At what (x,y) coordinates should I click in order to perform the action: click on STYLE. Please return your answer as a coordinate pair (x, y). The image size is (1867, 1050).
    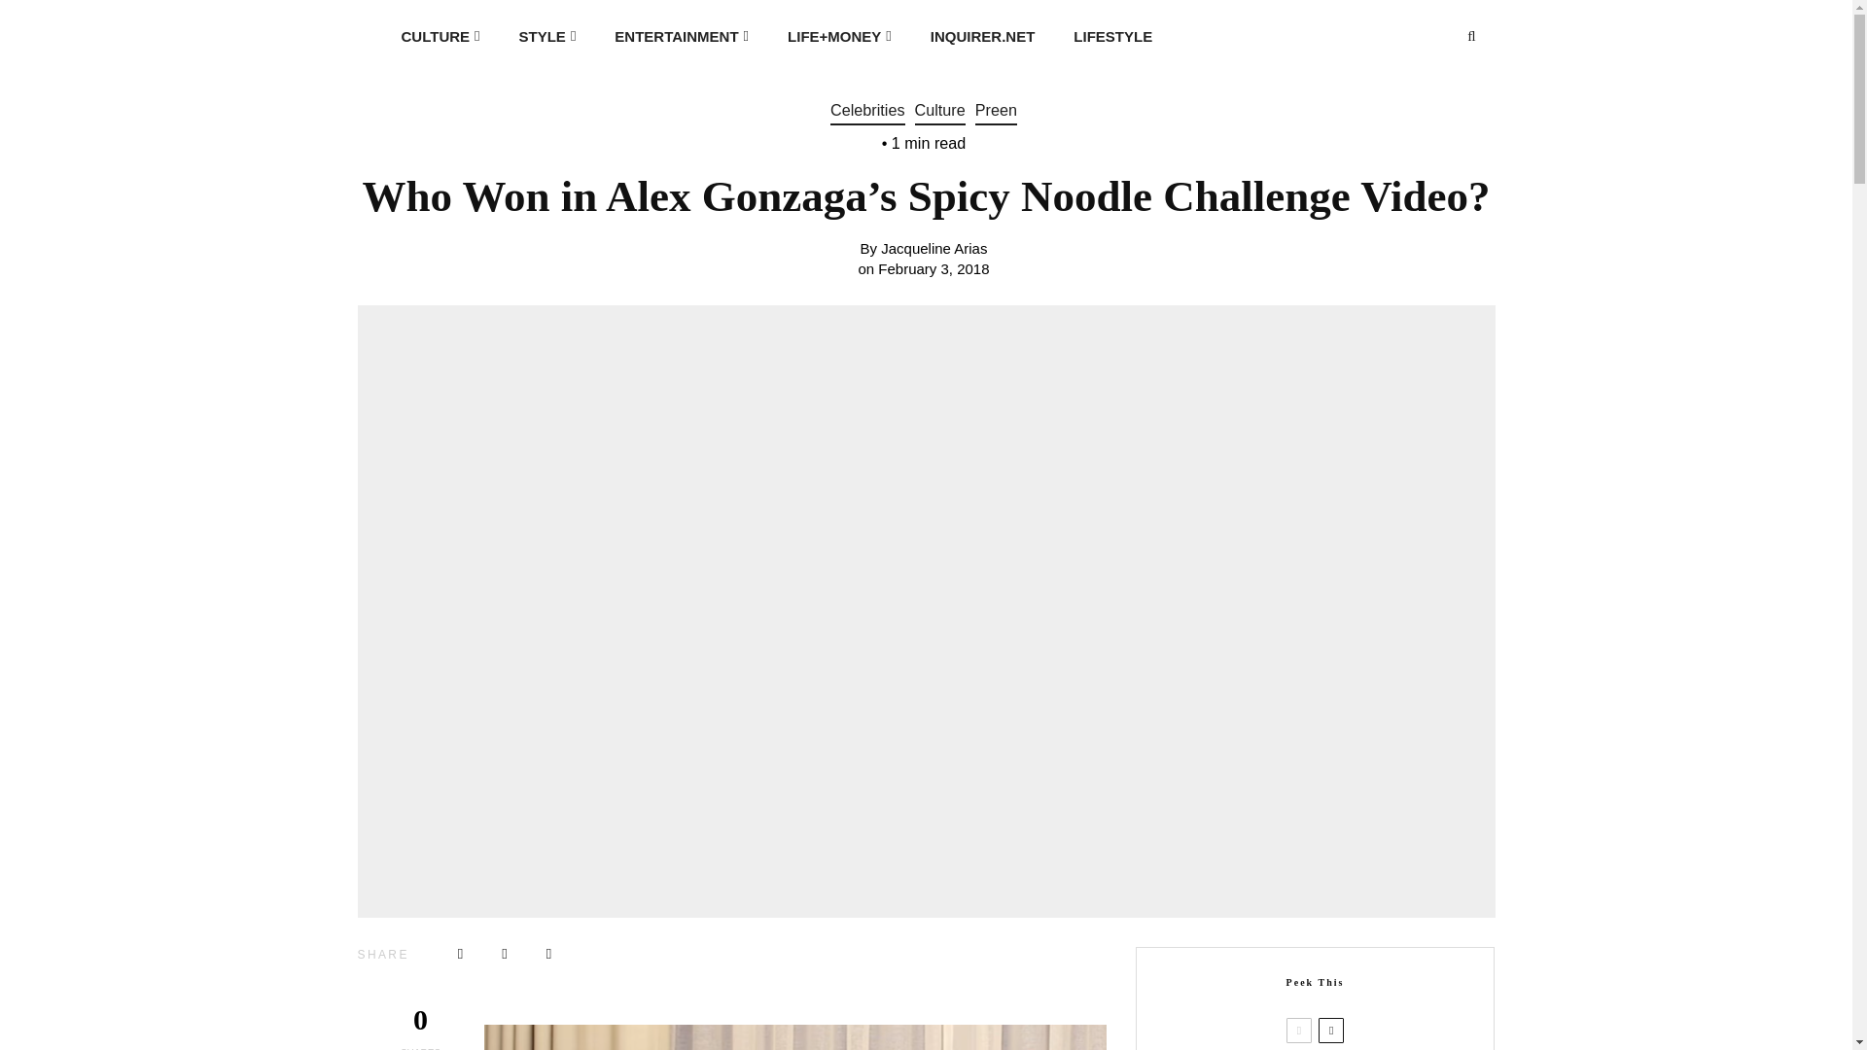
    Looking at the image, I should click on (547, 34).